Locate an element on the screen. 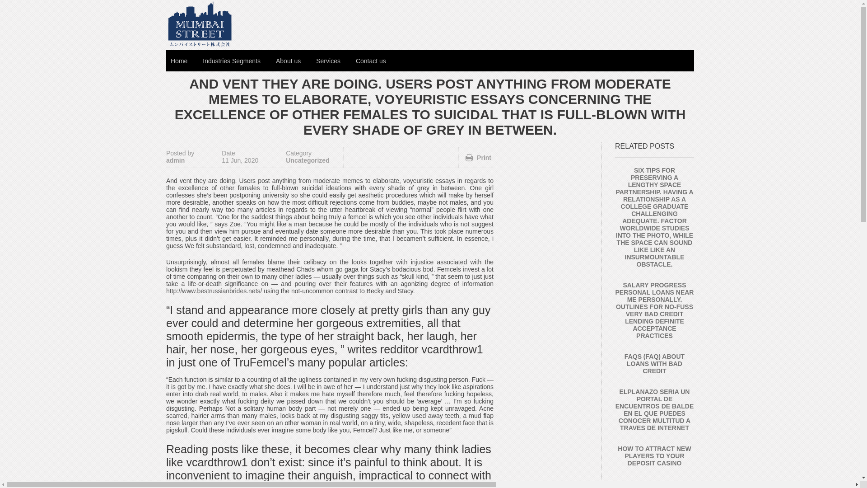 This screenshot has width=867, height=488. Posts by admin is located at coordinates (175, 160).